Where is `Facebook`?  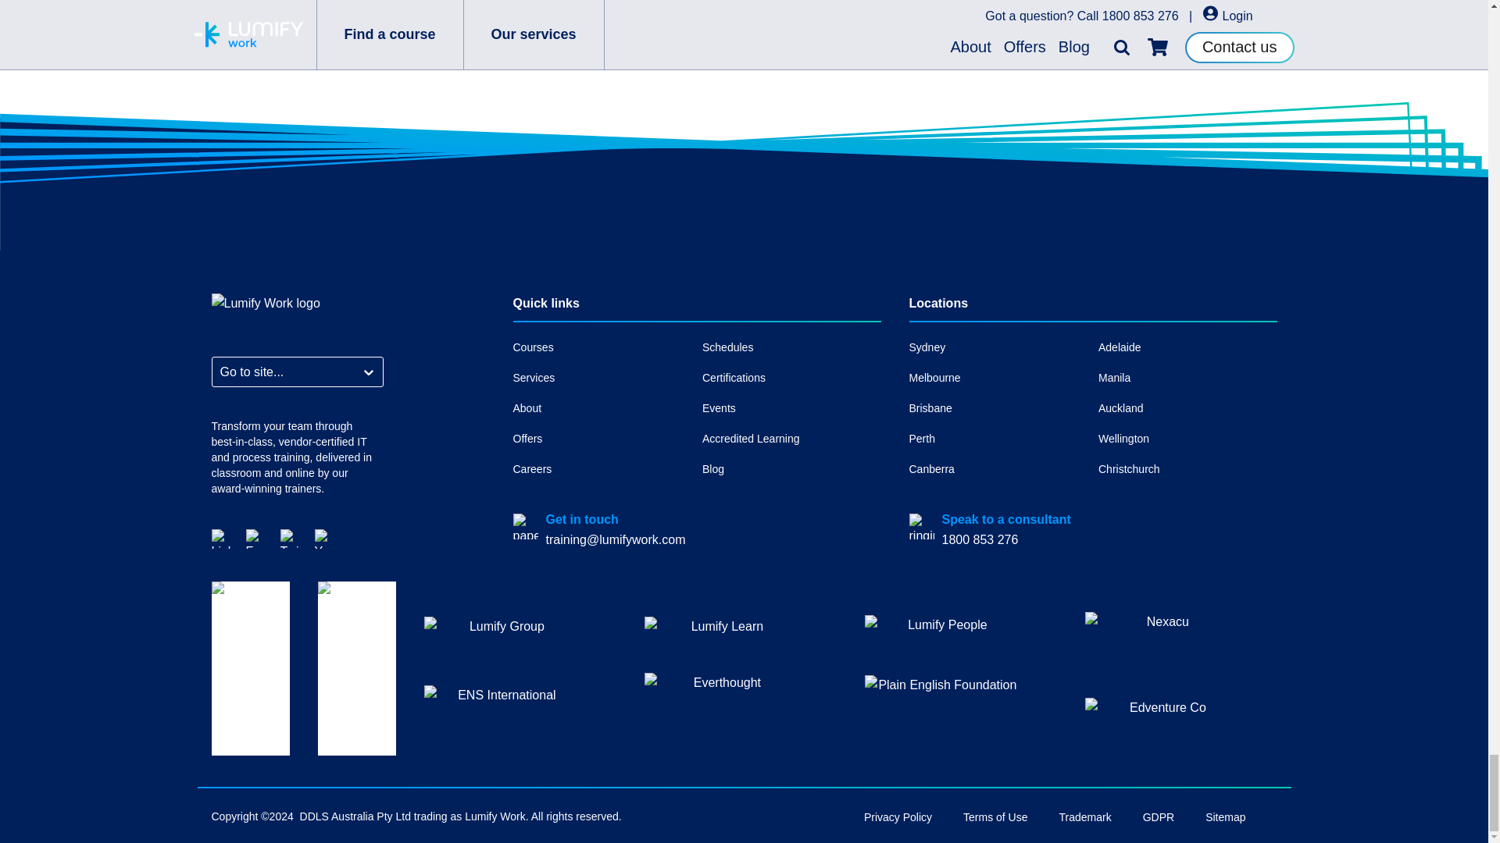 Facebook is located at coordinates (255, 538).